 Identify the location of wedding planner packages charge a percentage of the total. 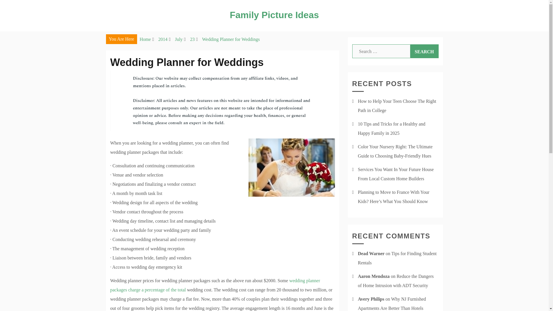
(215, 285).